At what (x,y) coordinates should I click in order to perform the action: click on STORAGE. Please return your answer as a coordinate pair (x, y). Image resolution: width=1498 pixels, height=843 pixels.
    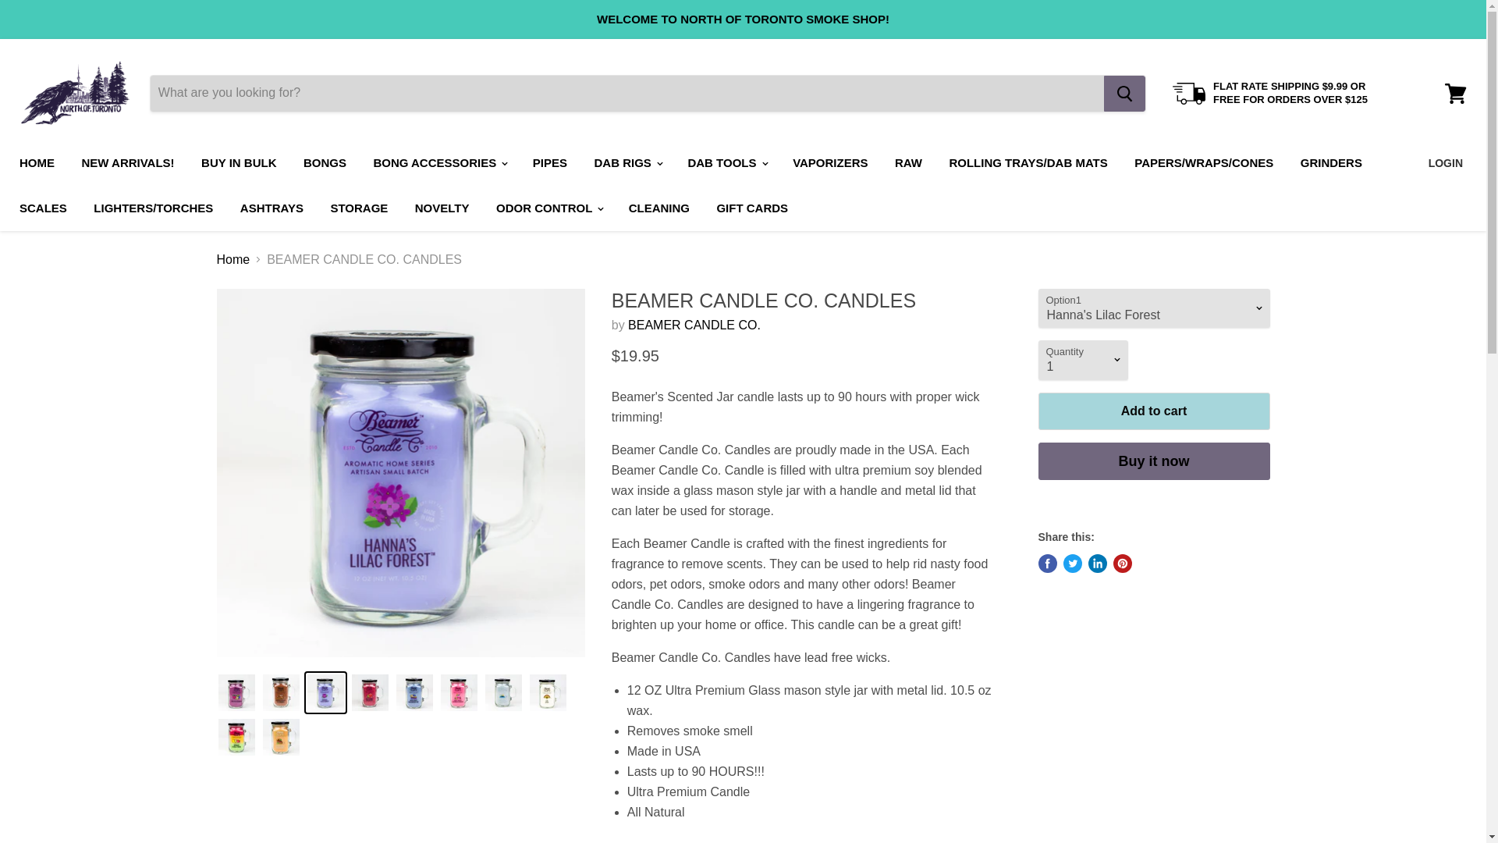
    Looking at the image, I should click on (359, 208).